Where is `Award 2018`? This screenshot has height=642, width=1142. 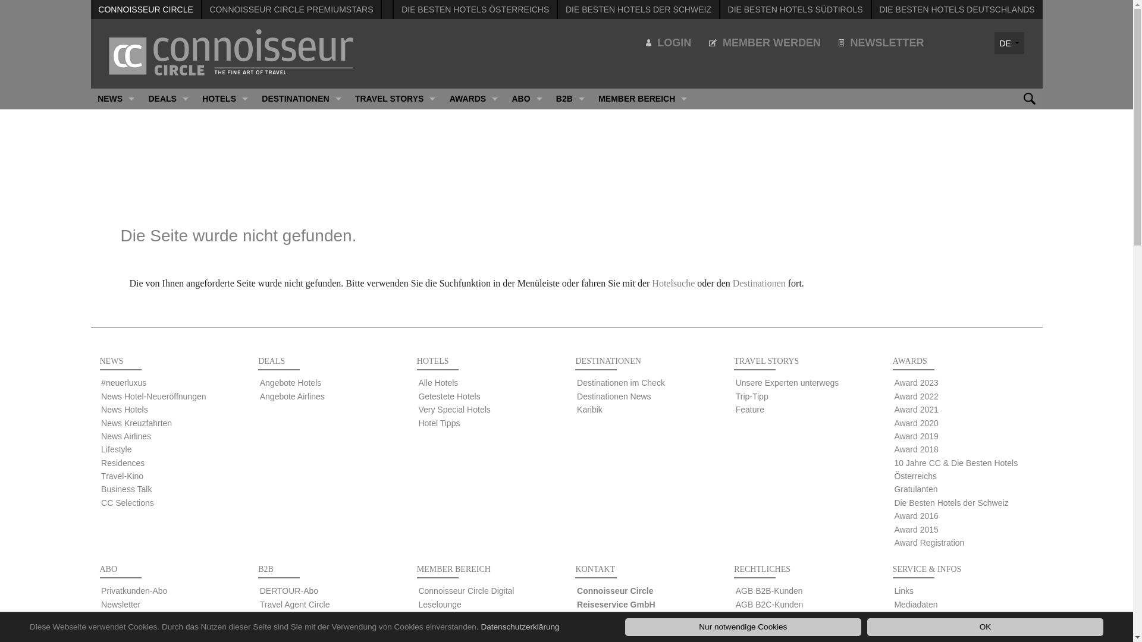
Award 2018 is located at coordinates (916, 449).